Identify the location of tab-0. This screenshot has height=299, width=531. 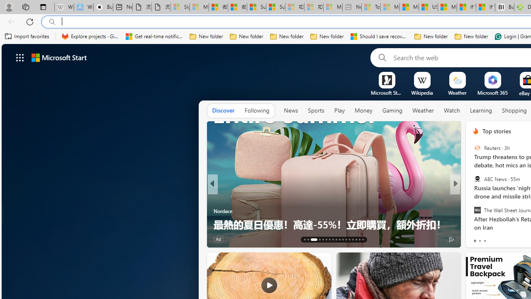
(475, 241).